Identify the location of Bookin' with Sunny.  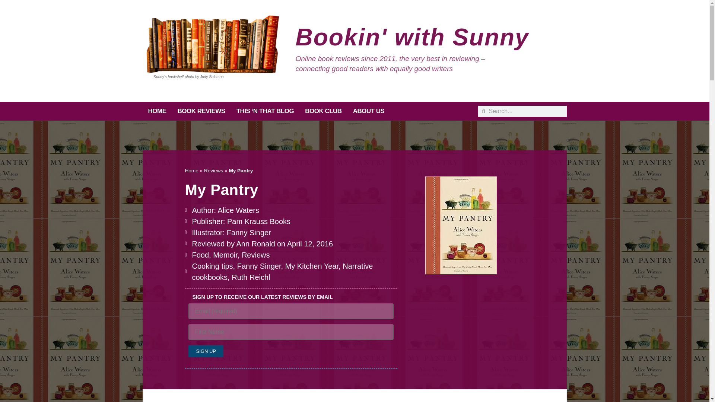
(412, 37).